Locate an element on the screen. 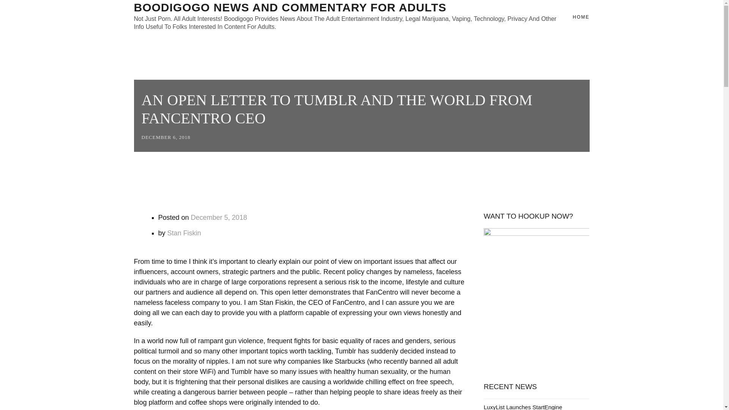  December 5, 2018 is located at coordinates (219, 217).